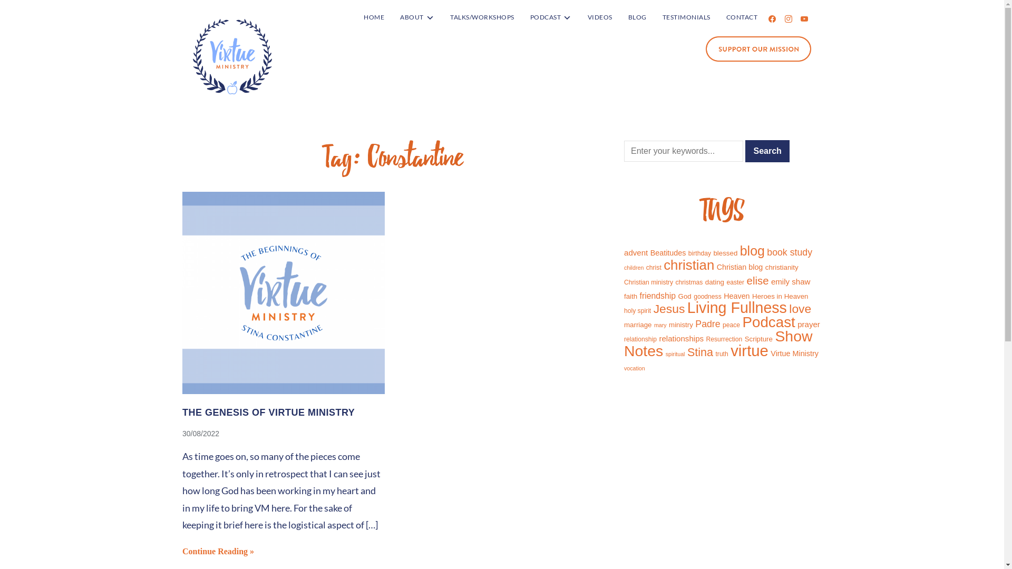 The height and width of the screenshot is (569, 1012). Describe the element at coordinates (700, 253) in the screenshot. I see `birthday` at that location.